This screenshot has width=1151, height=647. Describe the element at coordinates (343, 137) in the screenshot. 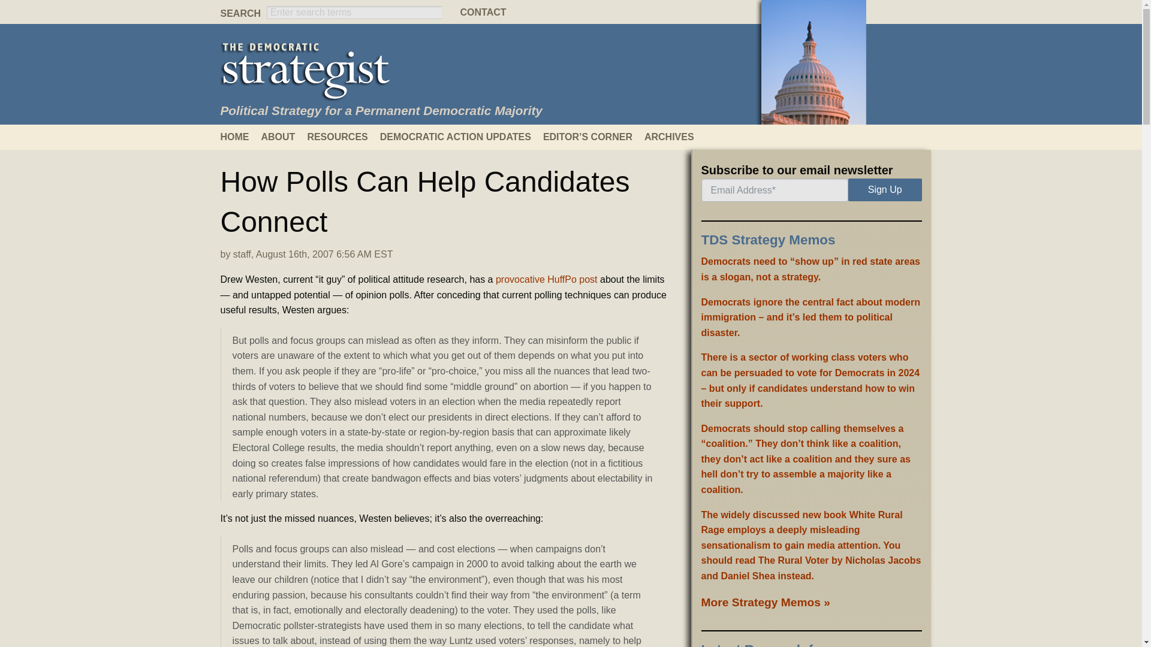

I see `RESOURCES` at that location.